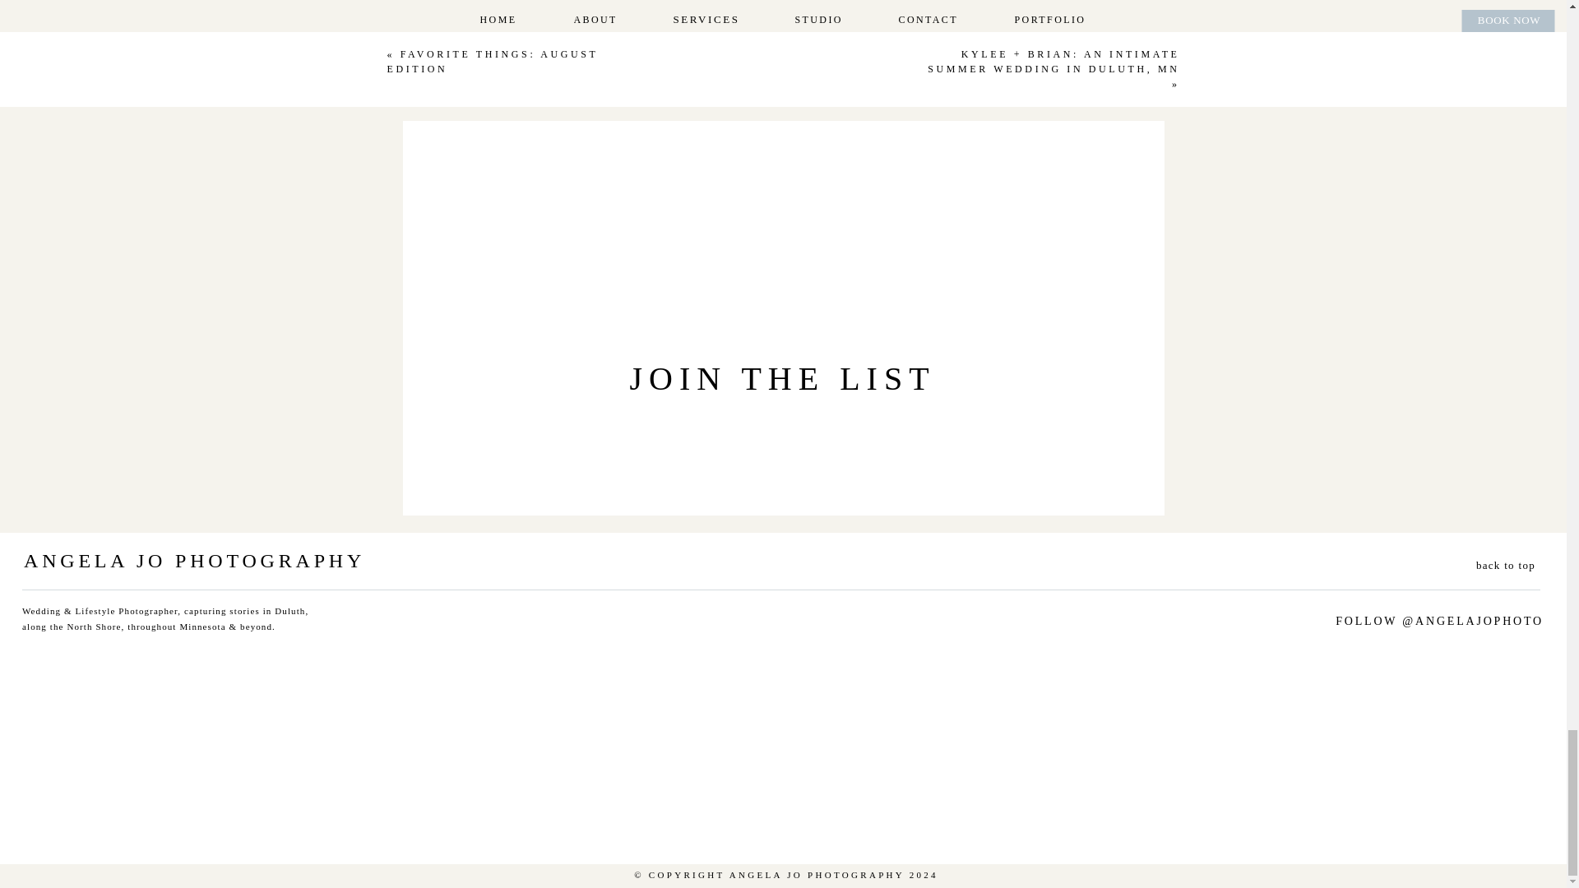 Image resolution: width=1579 pixels, height=888 pixels. I want to click on back to top, so click(1490, 564).